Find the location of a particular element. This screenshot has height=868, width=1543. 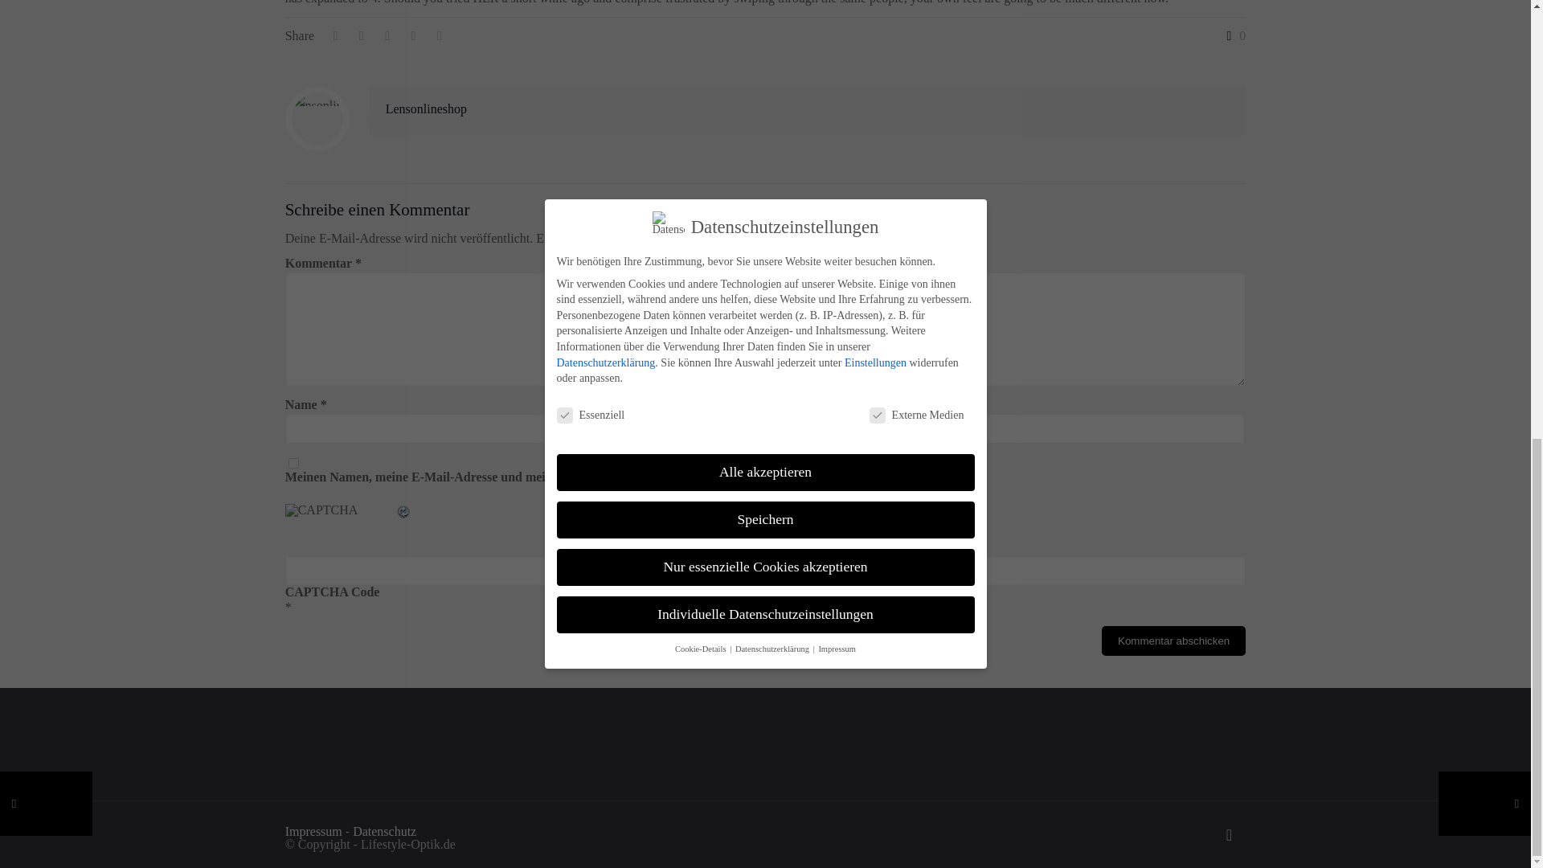

yes is located at coordinates (294, 463).